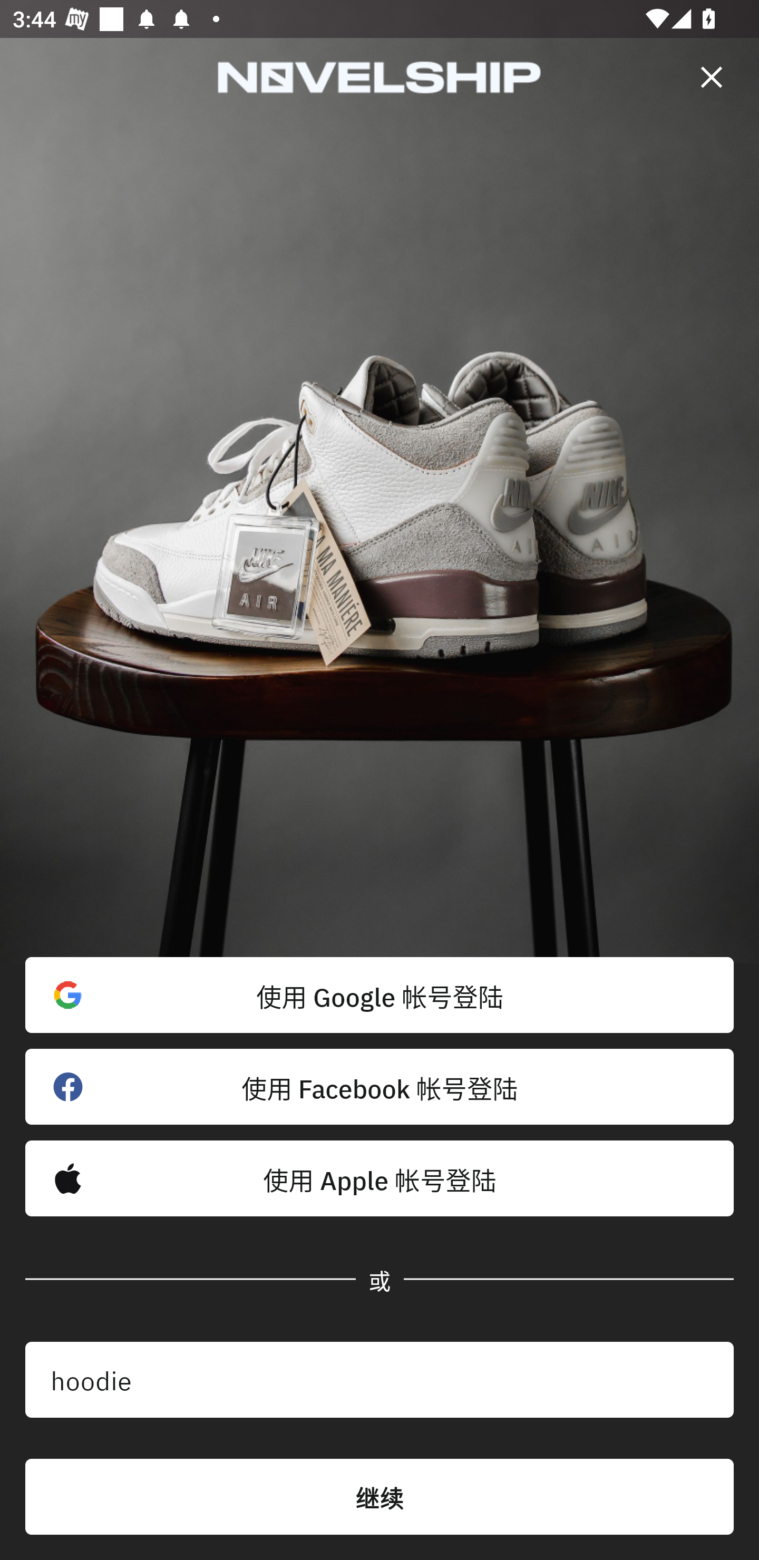 The width and height of the screenshot is (759, 1560). What do you see at coordinates (379, 1497) in the screenshot?
I see `继续` at bounding box center [379, 1497].